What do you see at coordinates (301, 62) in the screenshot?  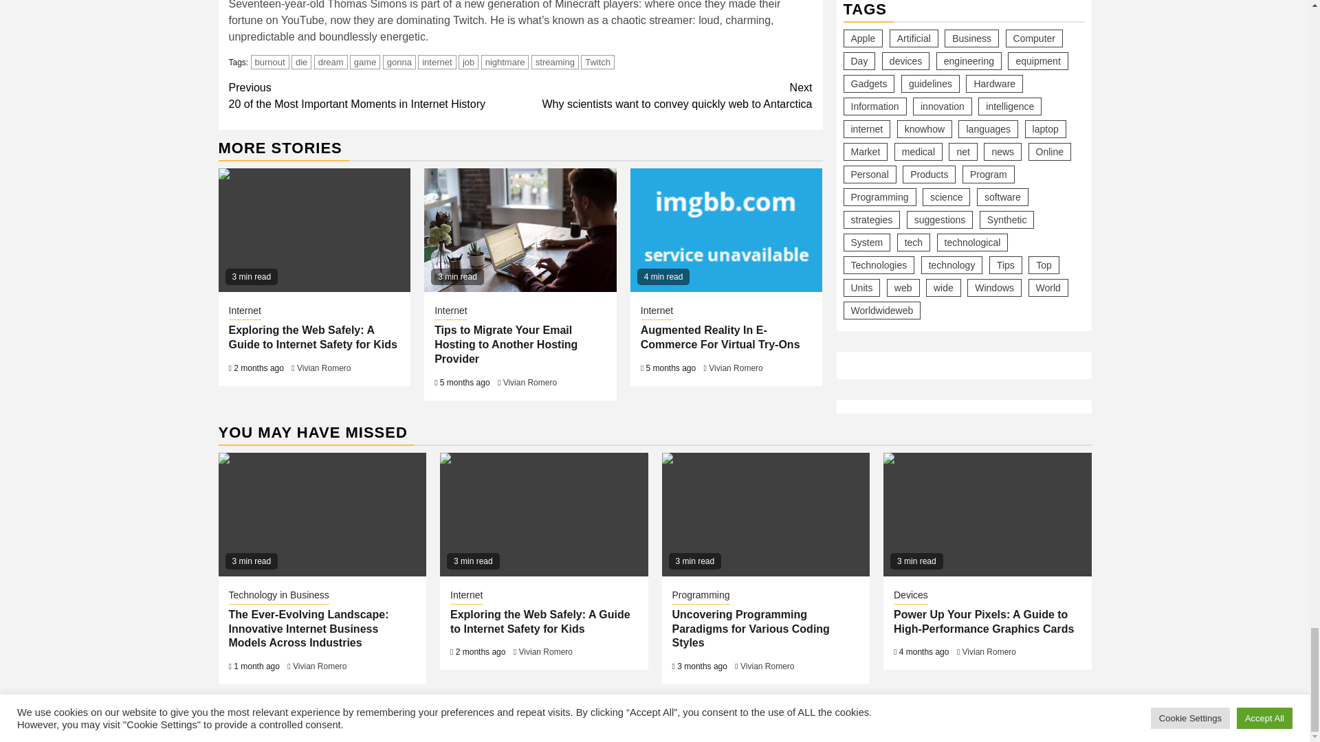 I see `die` at bounding box center [301, 62].